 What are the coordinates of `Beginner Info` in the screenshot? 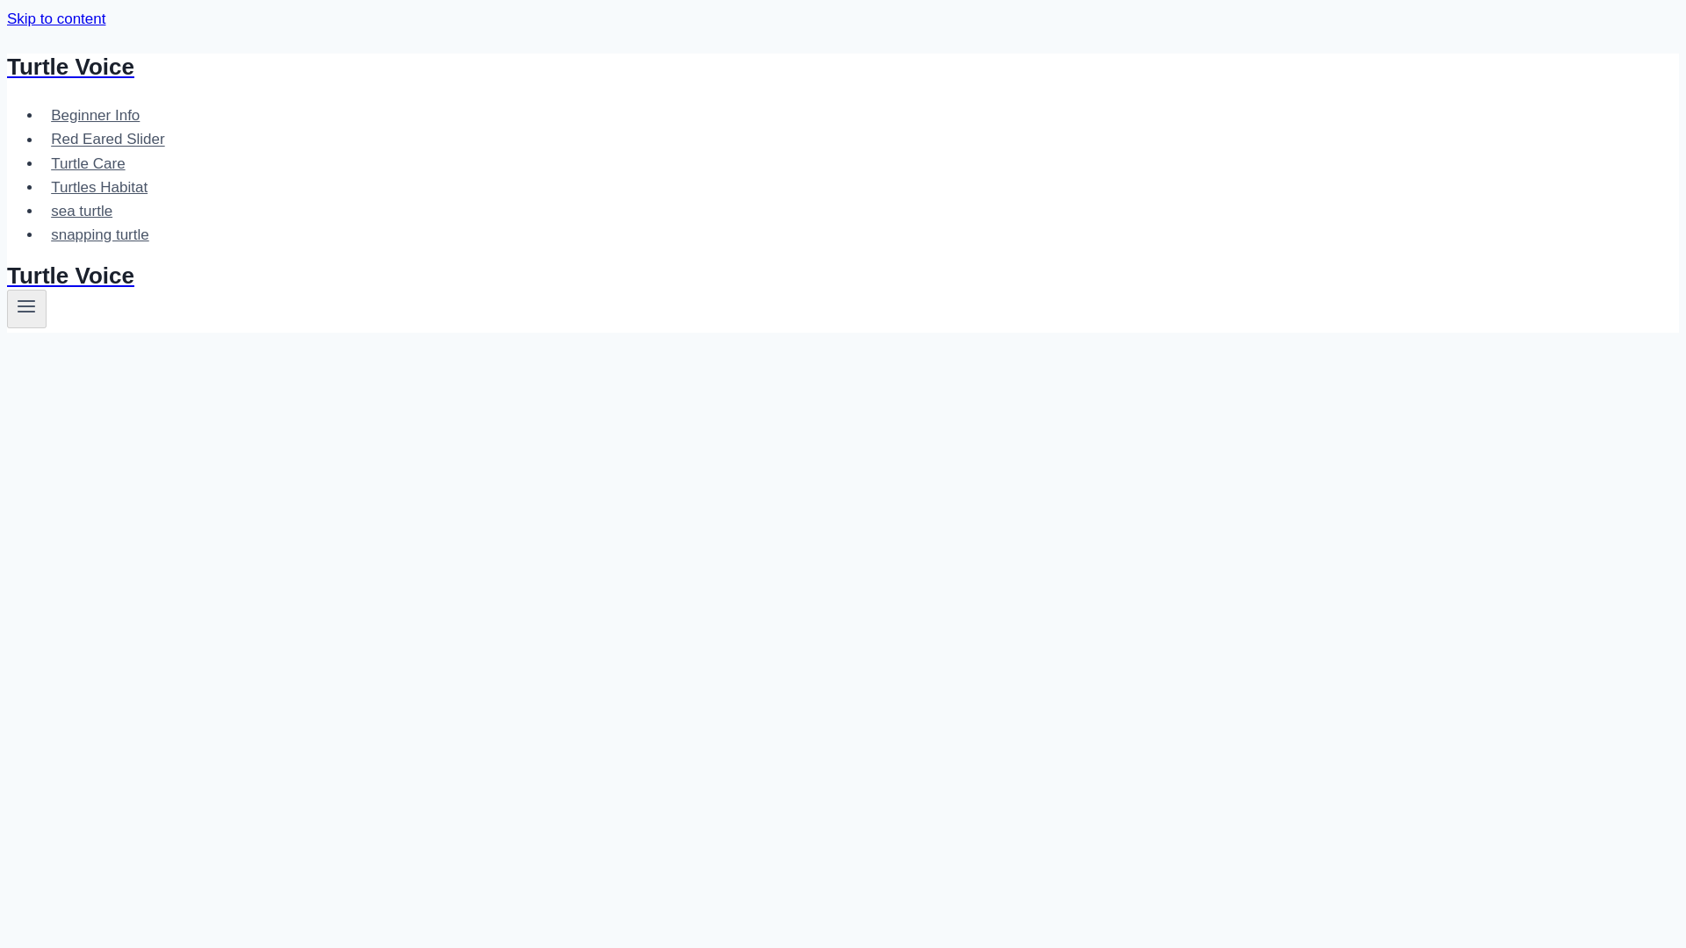 It's located at (96, 116).